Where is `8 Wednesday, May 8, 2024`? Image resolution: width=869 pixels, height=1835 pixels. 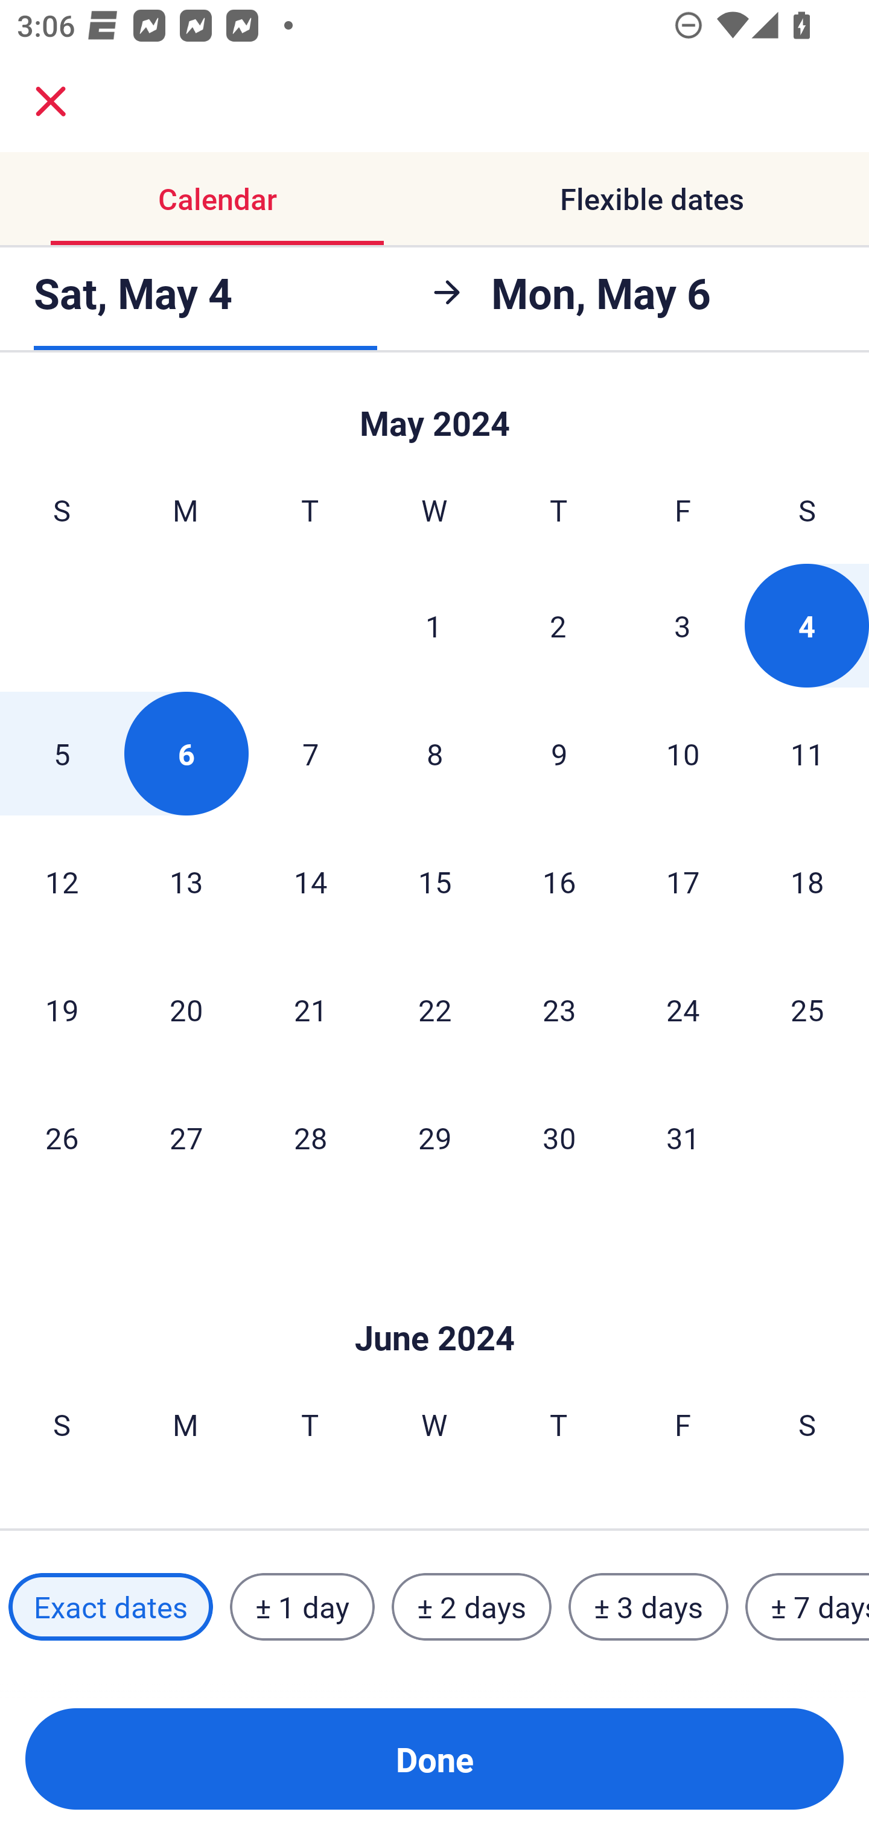
8 Wednesday, May 8, 2024 is located at coordinates (434, 753).